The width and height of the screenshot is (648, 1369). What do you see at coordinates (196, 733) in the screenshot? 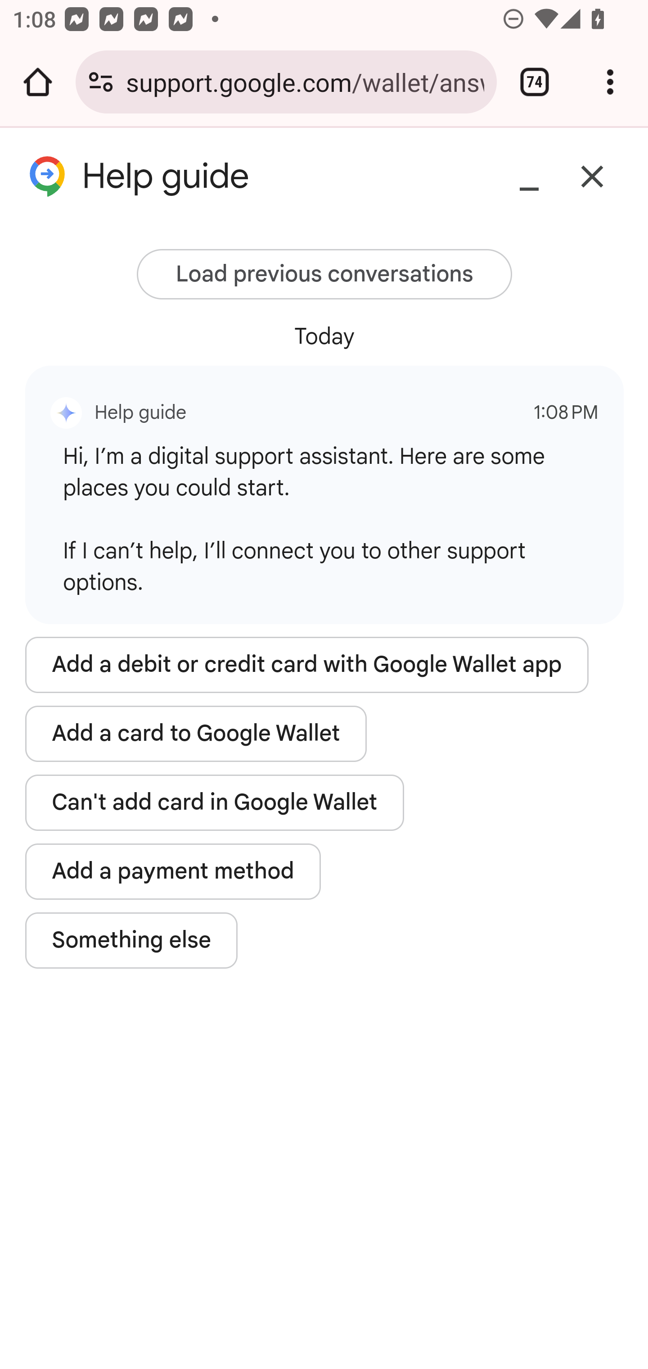
I see `Add a card to Google Wallet` at bounding box center [196, 733].